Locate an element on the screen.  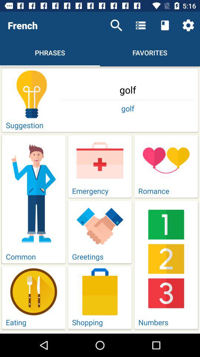
tap the icon above the favorites item is located at coordinates (164, 25).